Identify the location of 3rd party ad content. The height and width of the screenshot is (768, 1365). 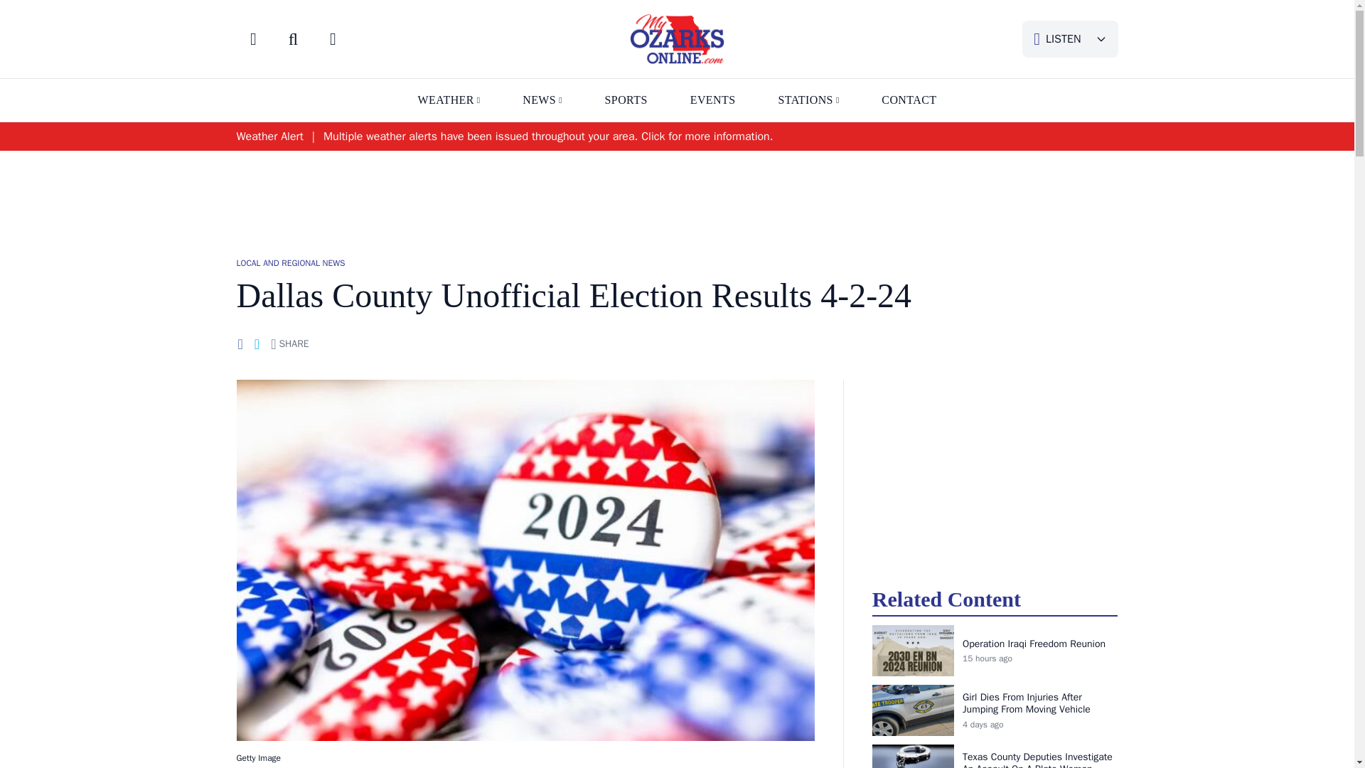
(995, 468).